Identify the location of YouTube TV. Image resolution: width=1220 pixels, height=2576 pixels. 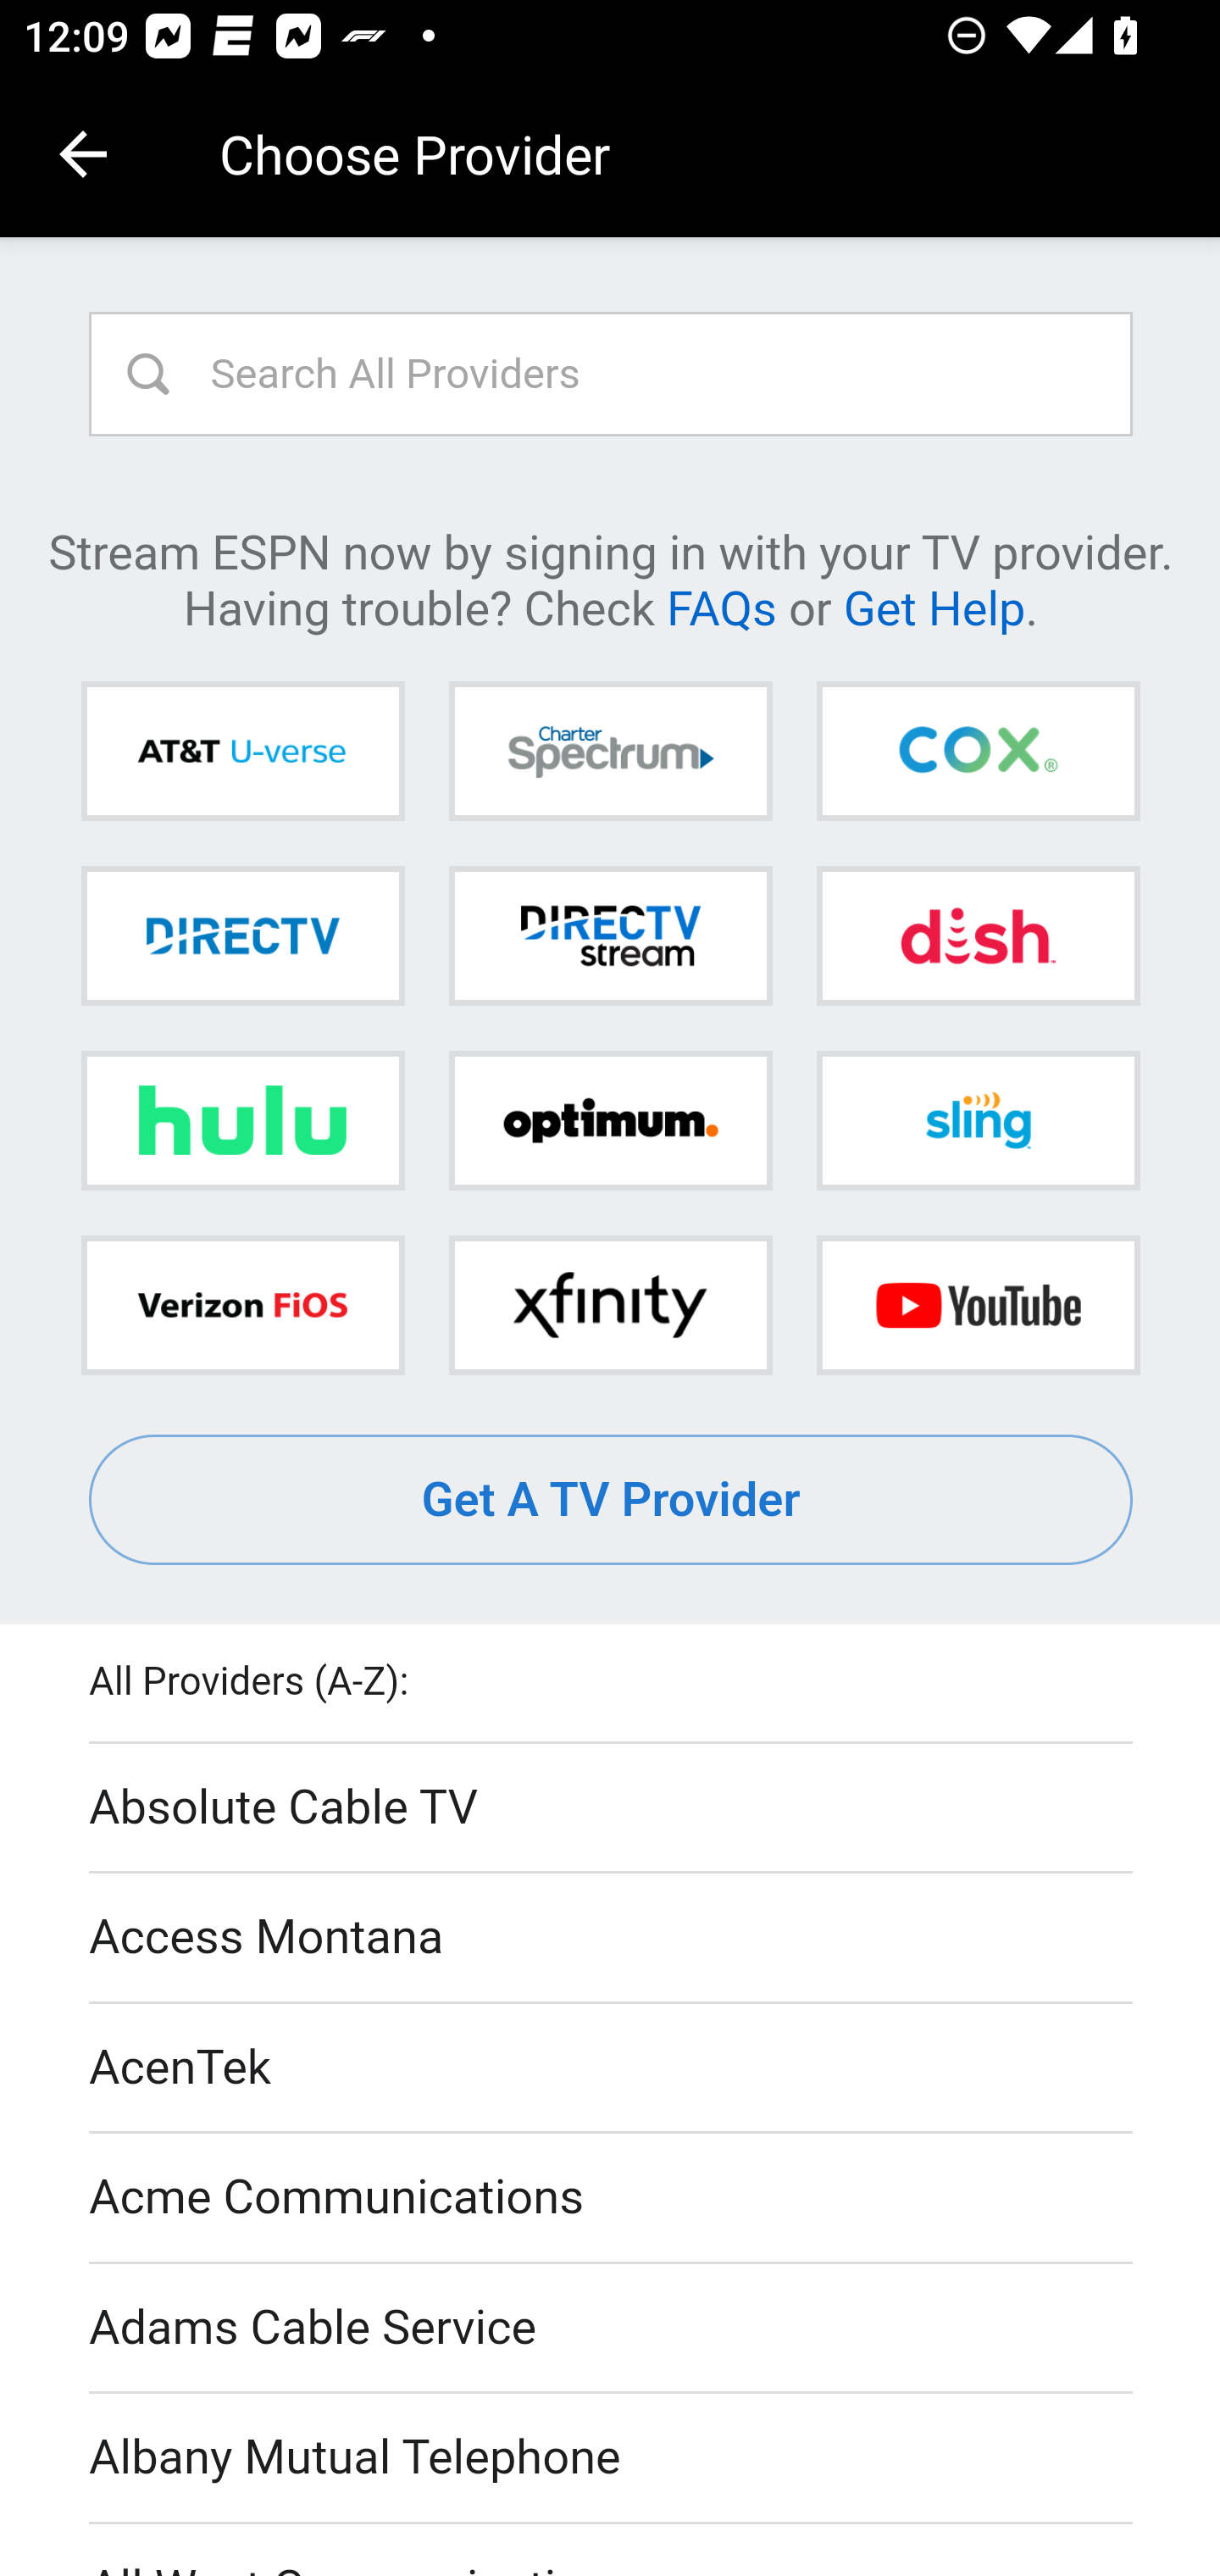
(978, 1305).